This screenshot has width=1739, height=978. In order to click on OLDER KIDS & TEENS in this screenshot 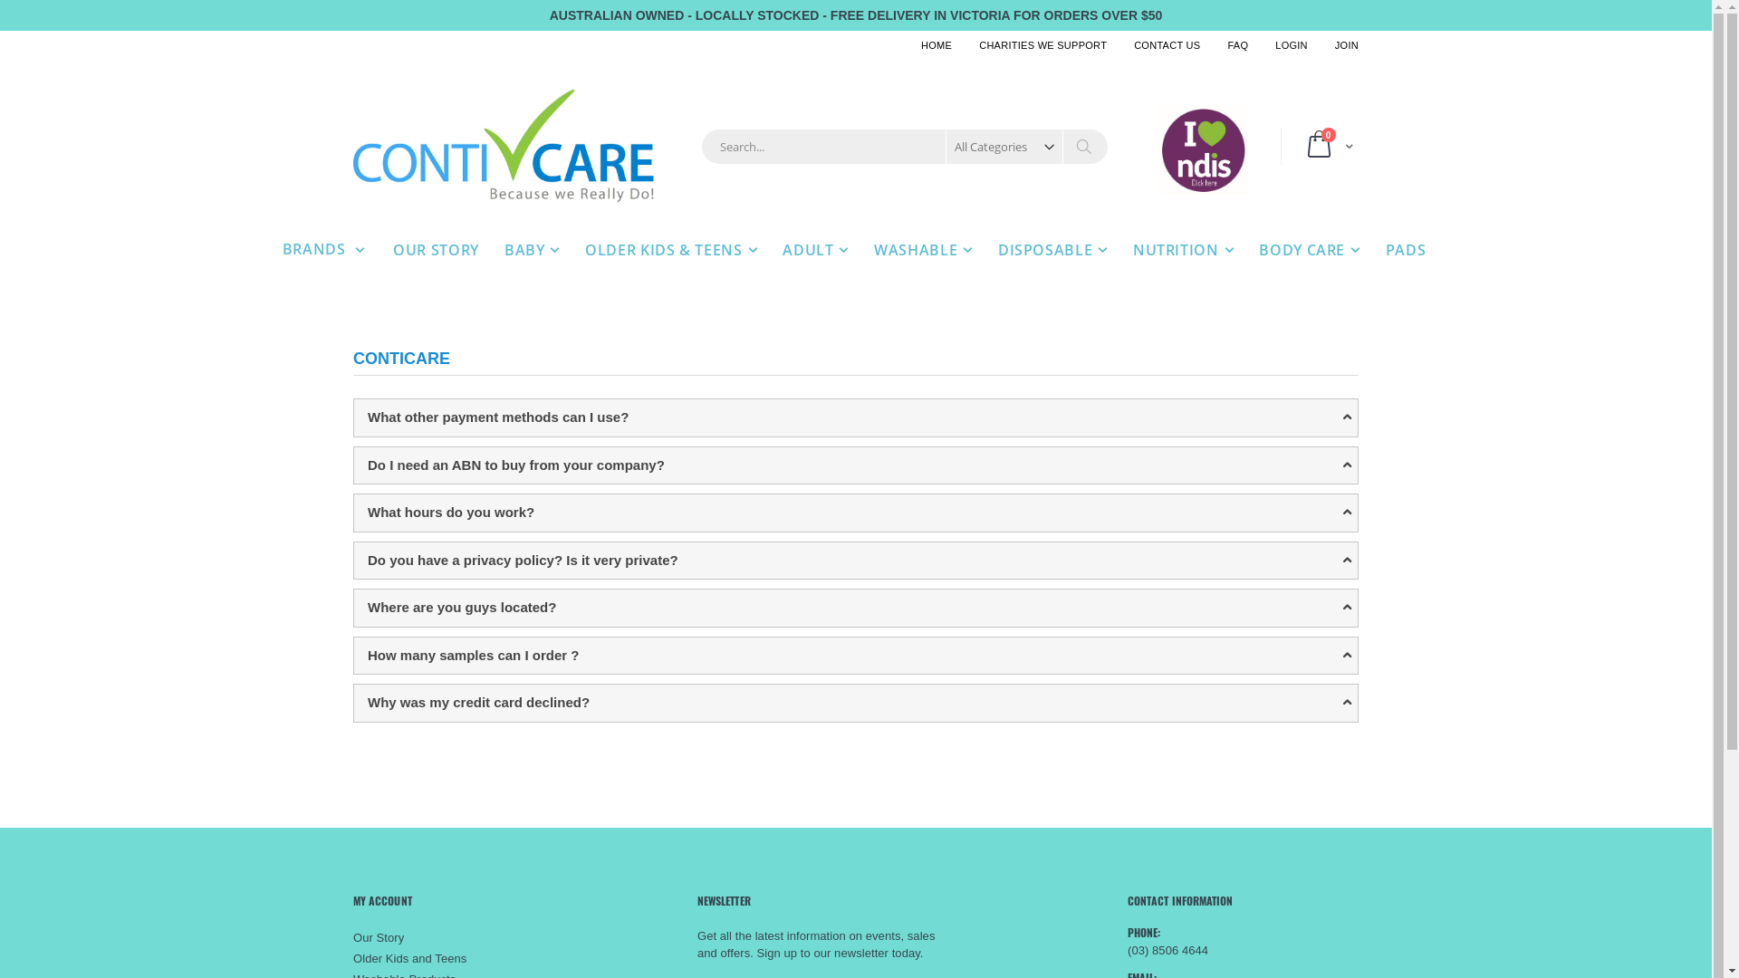, I will do `click(671, 250)`.